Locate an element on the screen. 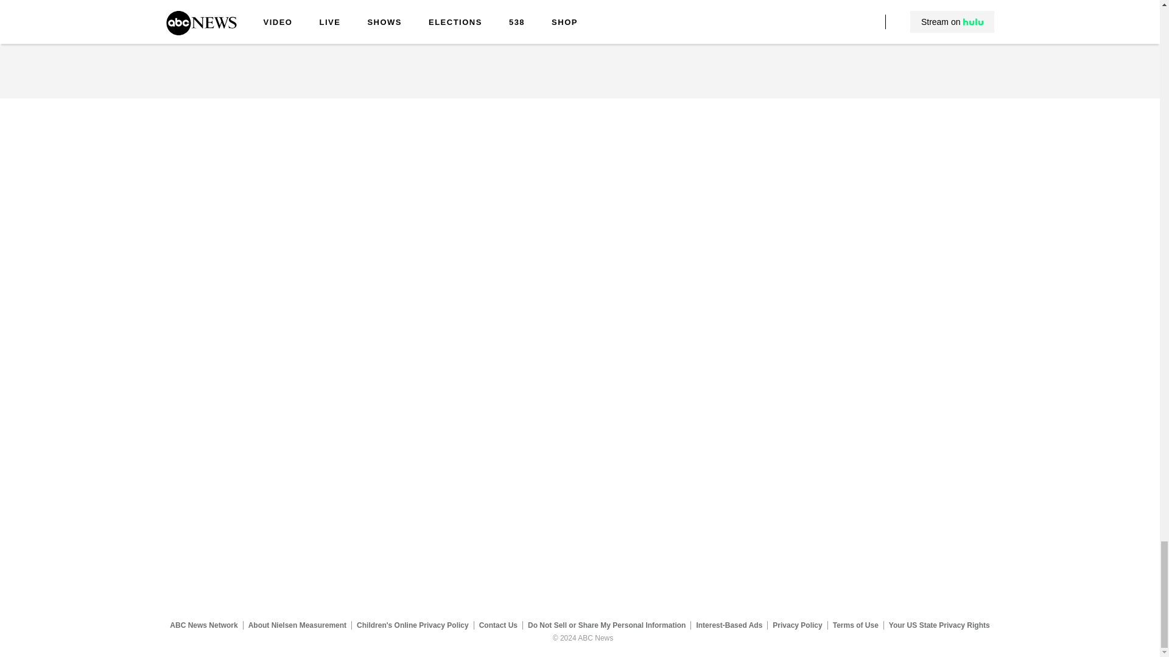  About Nielsen Measurement is located at coordinates (297, 625).